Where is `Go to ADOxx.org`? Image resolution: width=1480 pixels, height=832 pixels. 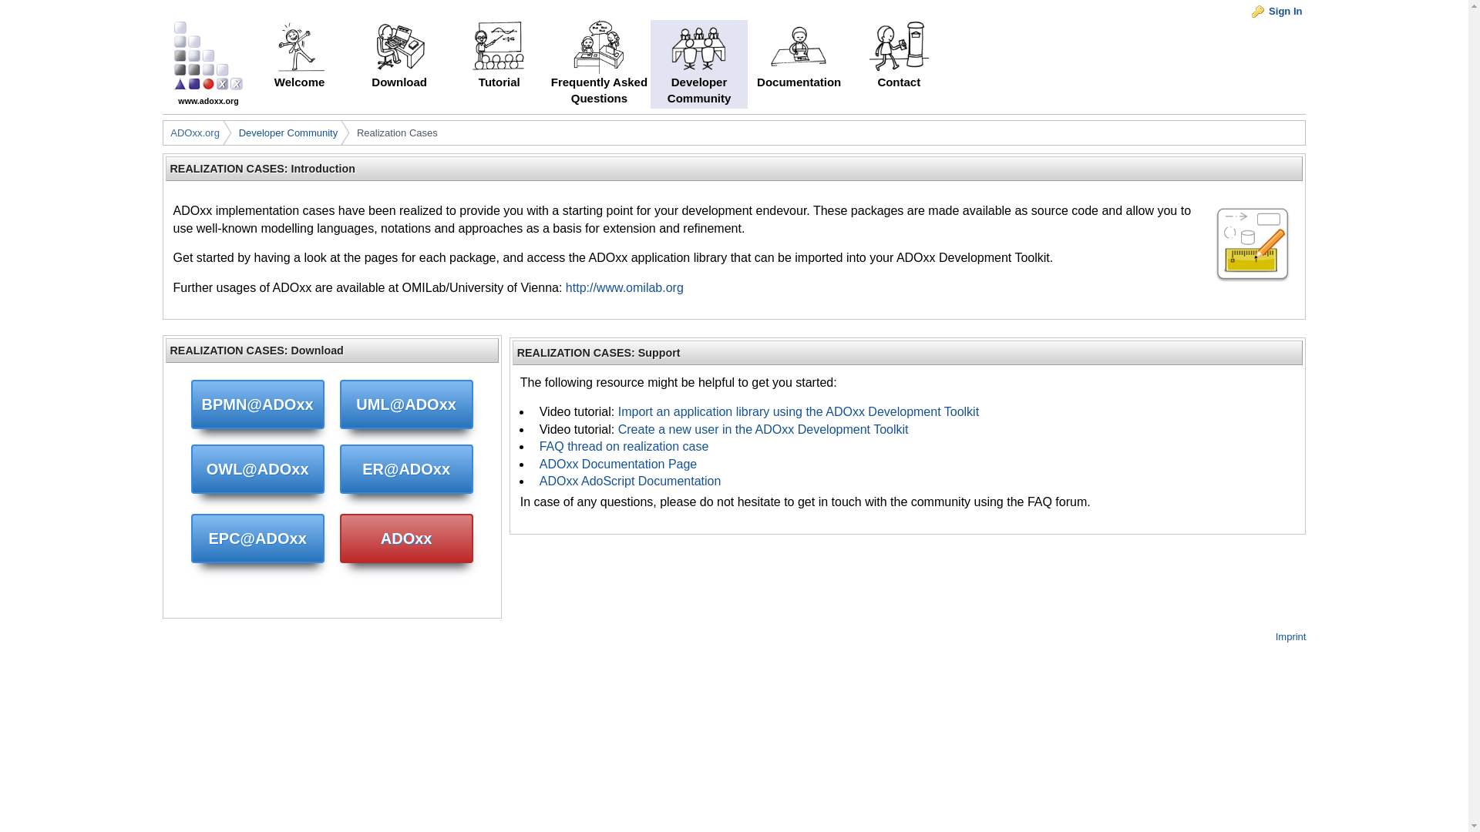 Go to ADOxx.org is located at coordinates (208, 96).